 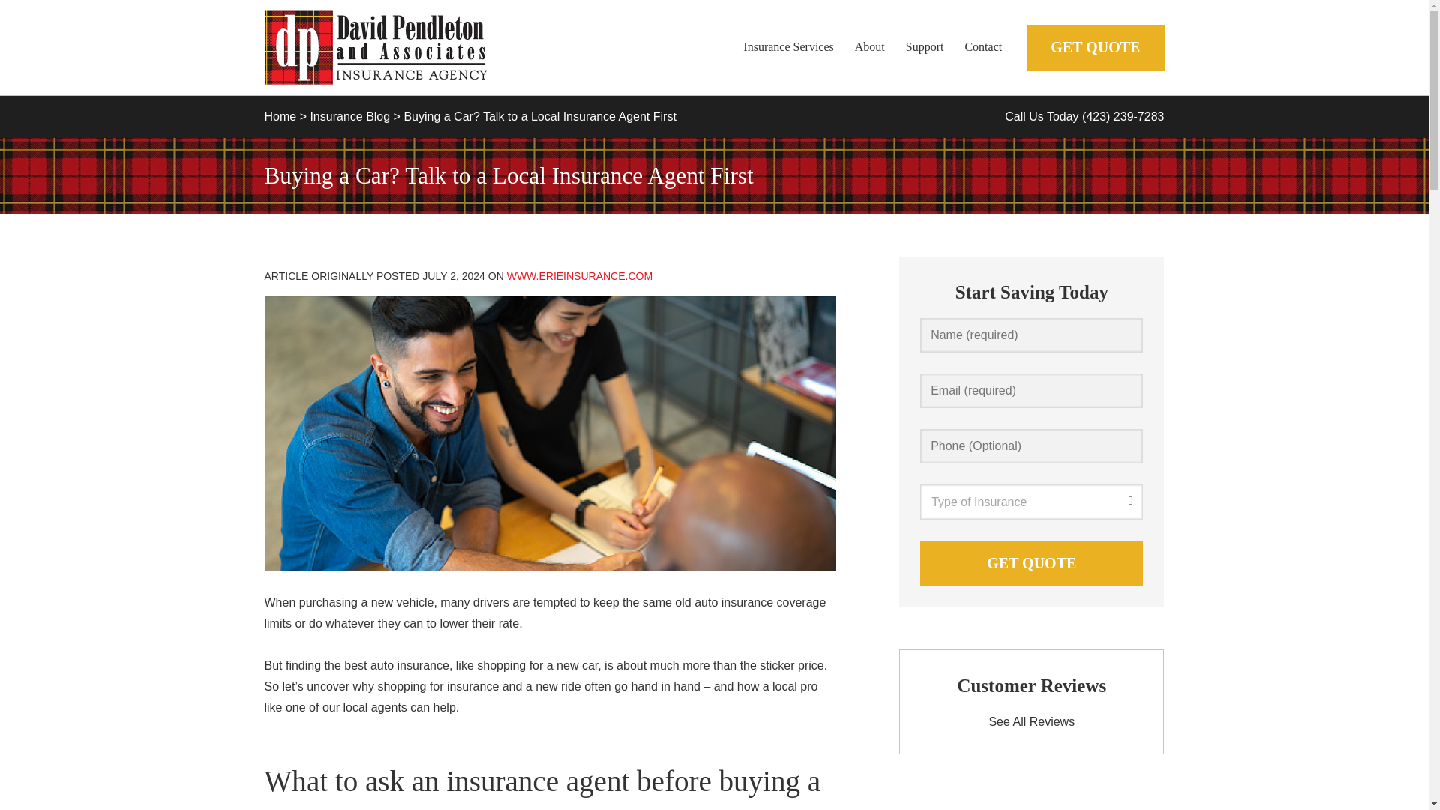 What do you see at coordinates (376, 48) in the screenshot?
I see `Brad Pendleton Logo` at bounding box center [376, 48].